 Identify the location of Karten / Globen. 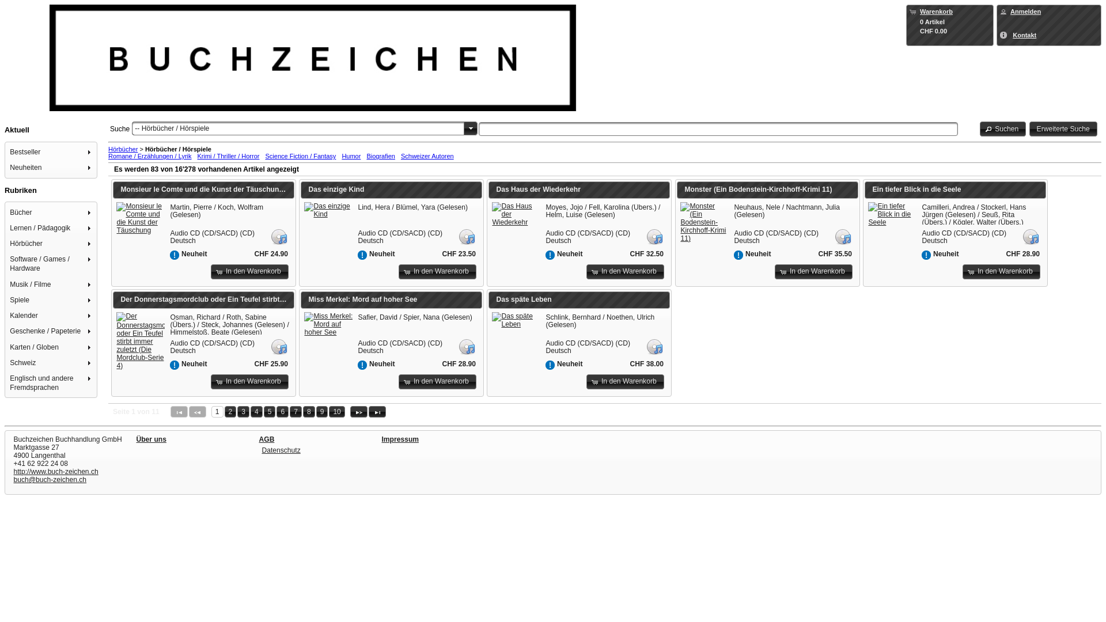
(52, 347).